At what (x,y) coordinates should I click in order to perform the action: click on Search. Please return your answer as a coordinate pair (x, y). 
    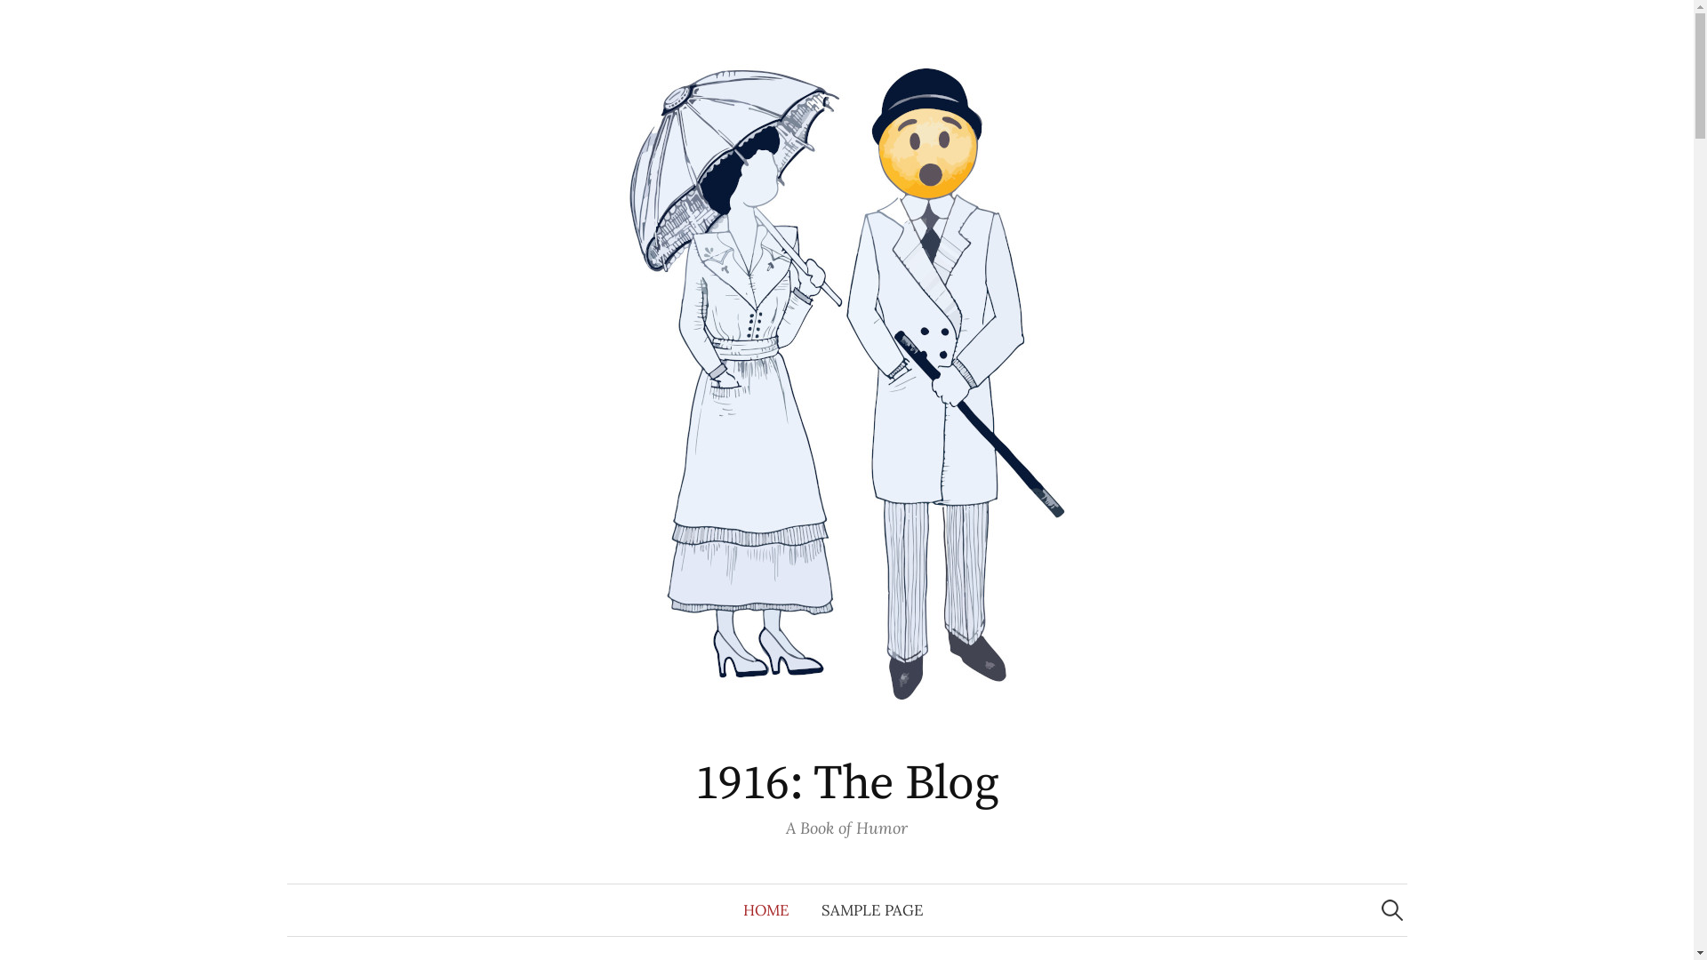
    Looking at the image, I should click on (48, 21).